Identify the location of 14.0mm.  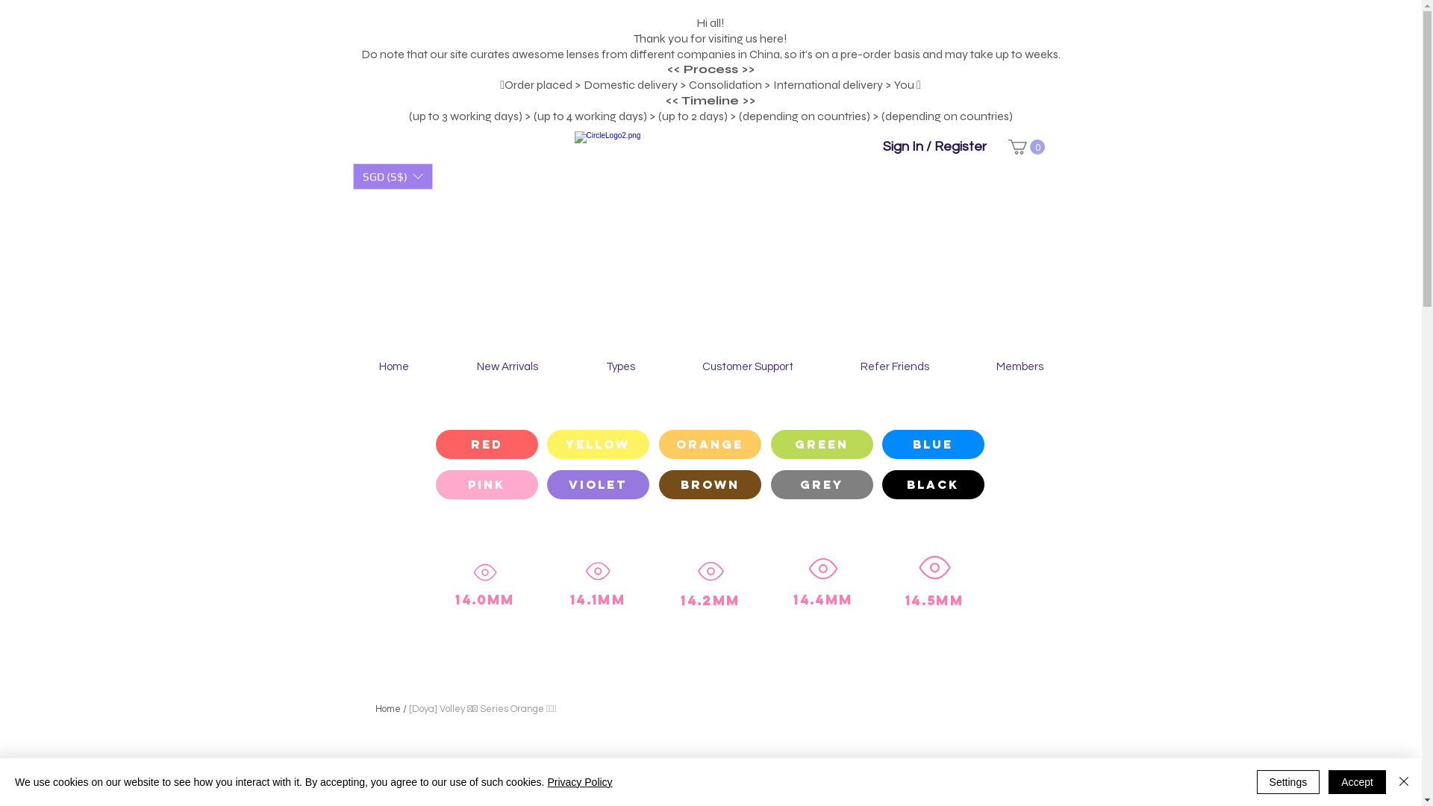
(485, 582).